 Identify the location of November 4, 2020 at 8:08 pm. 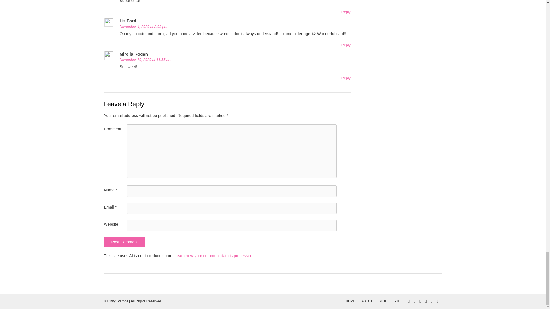
(144, 27).